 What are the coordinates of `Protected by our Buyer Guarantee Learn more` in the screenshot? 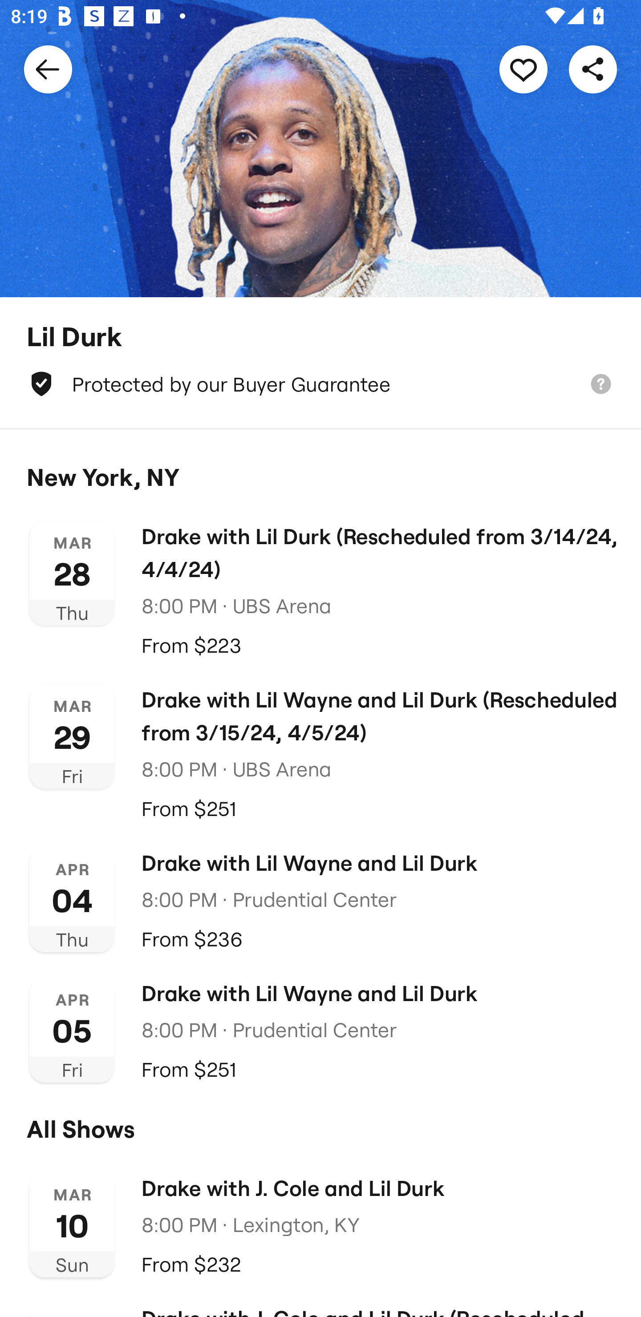 It's located at (320, 384).